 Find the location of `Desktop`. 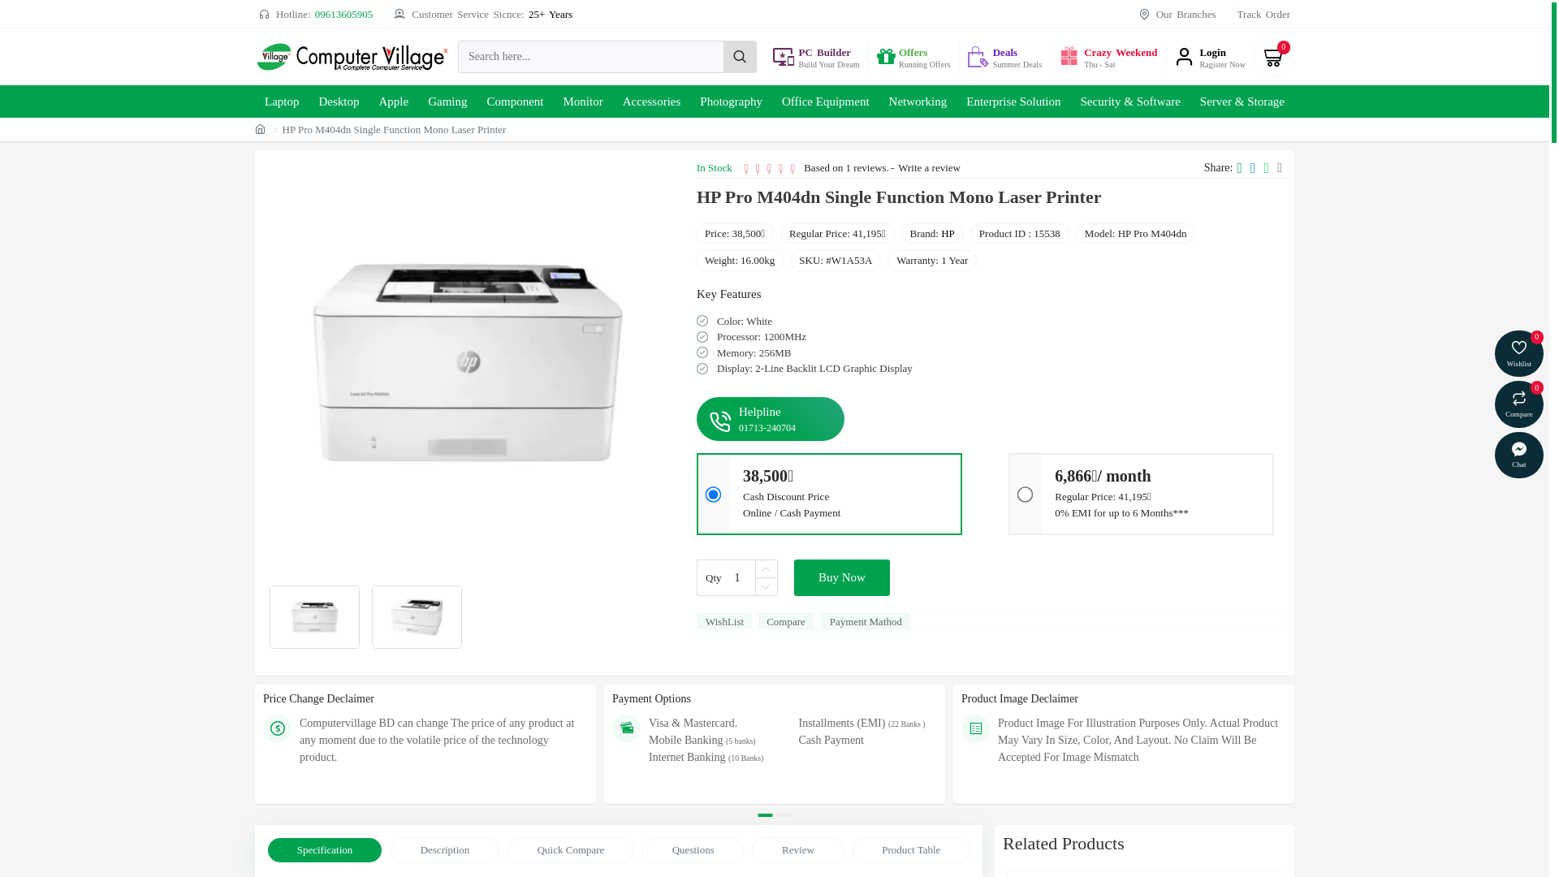

Desktop is located at coordinates (339, 102).